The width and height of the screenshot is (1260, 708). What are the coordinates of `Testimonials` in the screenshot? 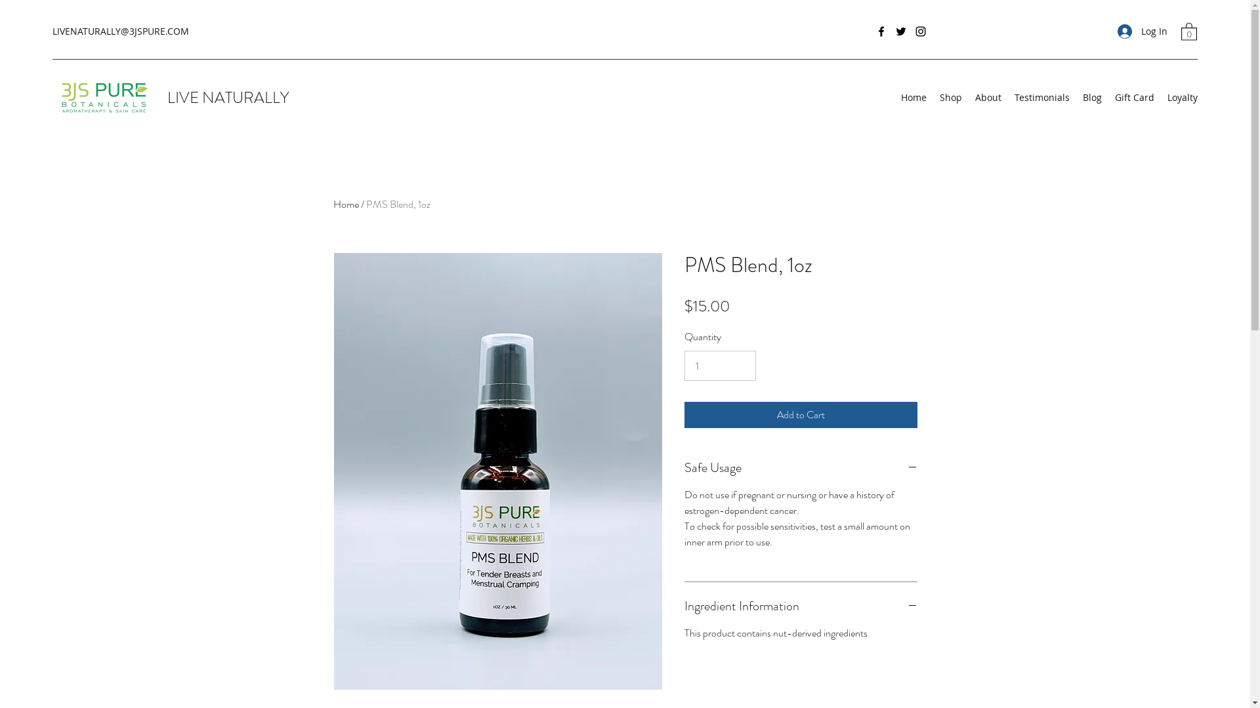 It's located at (1042, 98).